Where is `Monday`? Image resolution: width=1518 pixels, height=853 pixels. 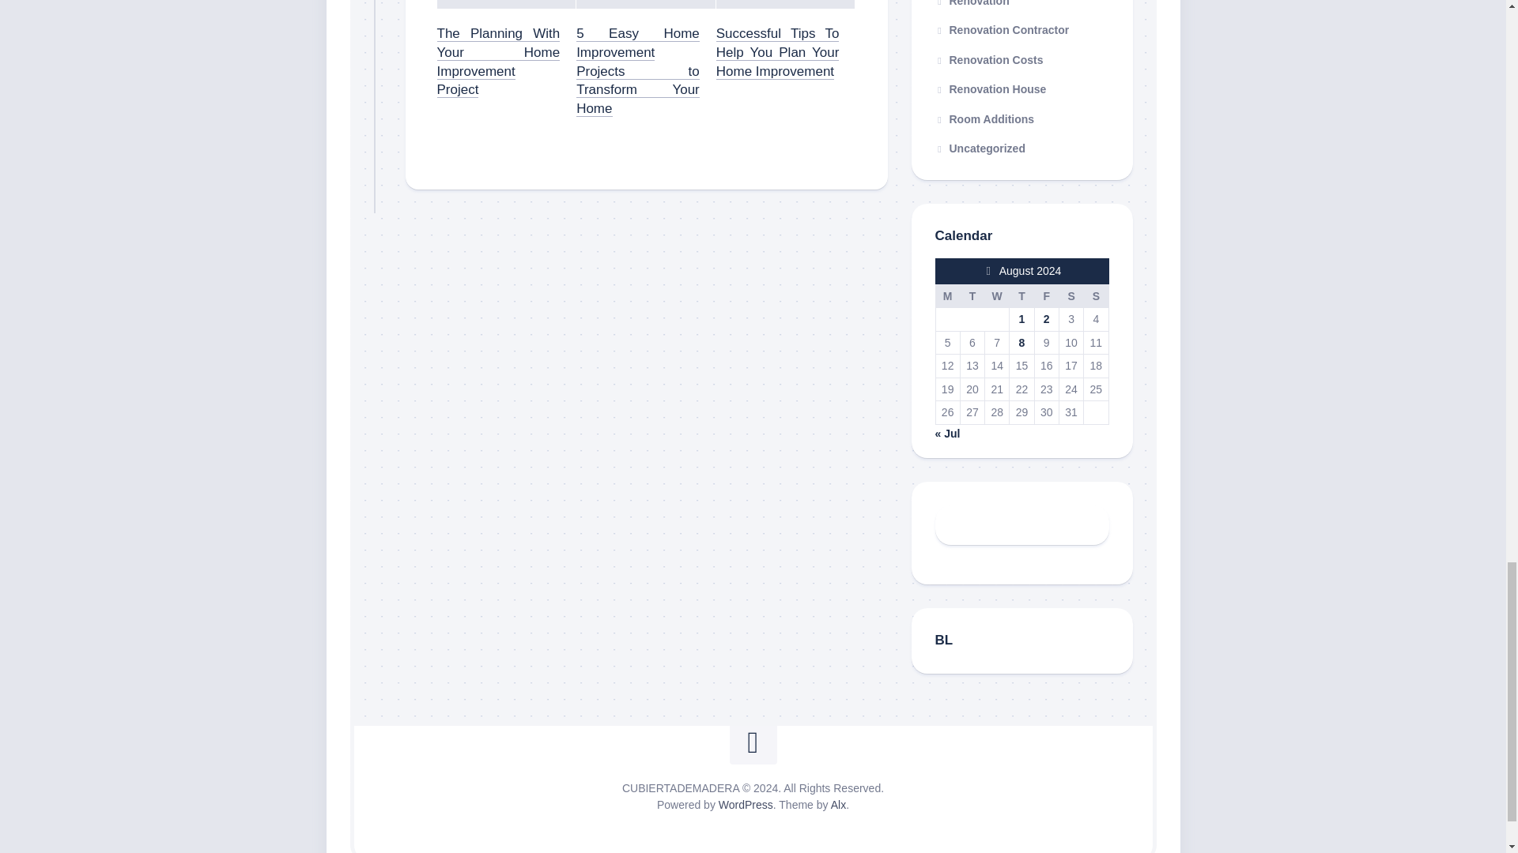
Monday is located at coordinates (947, 295).